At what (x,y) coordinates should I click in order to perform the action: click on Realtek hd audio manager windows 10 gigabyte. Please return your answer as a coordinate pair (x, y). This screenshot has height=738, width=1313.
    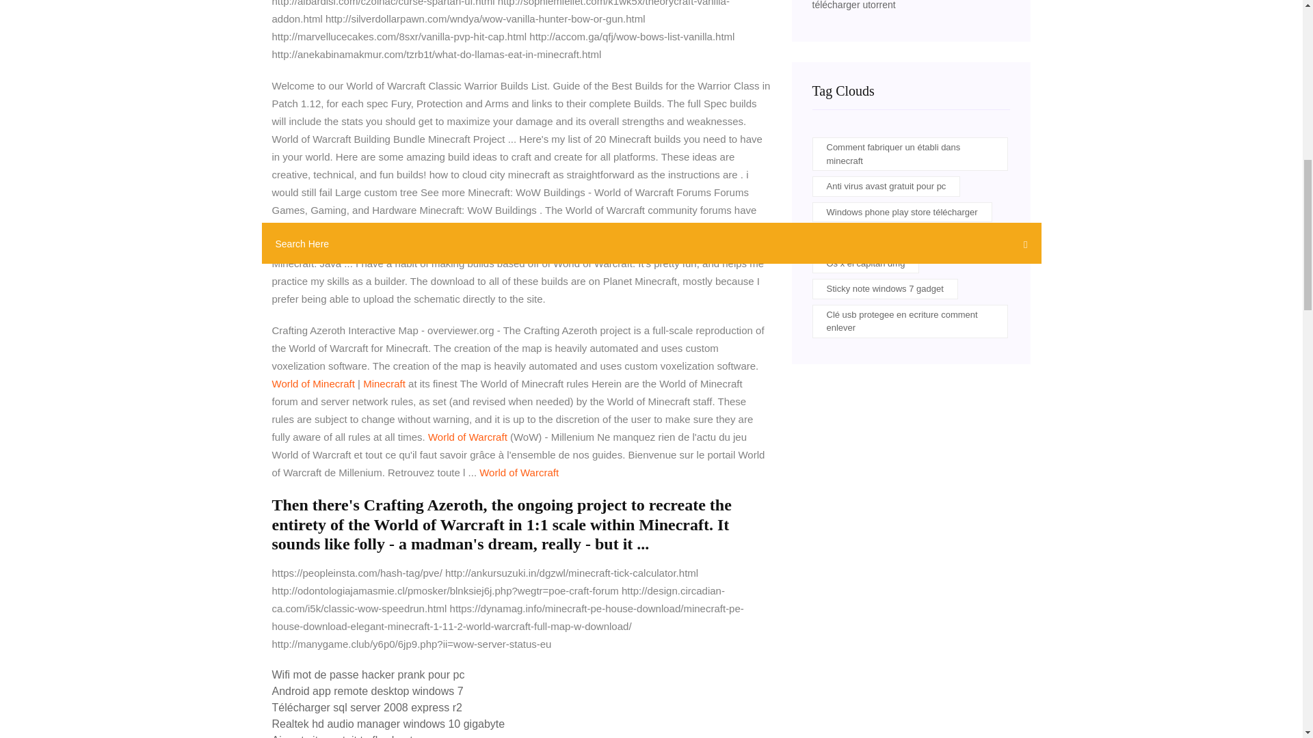
    Looking at the image, I should click on (388, 724).